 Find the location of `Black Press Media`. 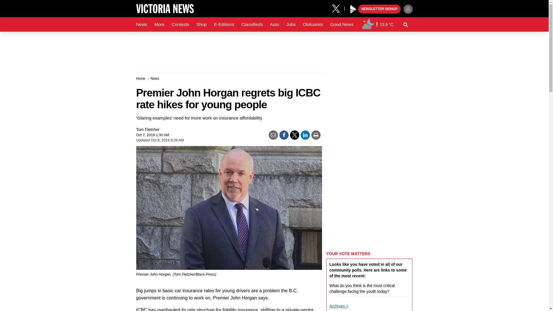

Black Press Media is located at coordinates (353, 9).